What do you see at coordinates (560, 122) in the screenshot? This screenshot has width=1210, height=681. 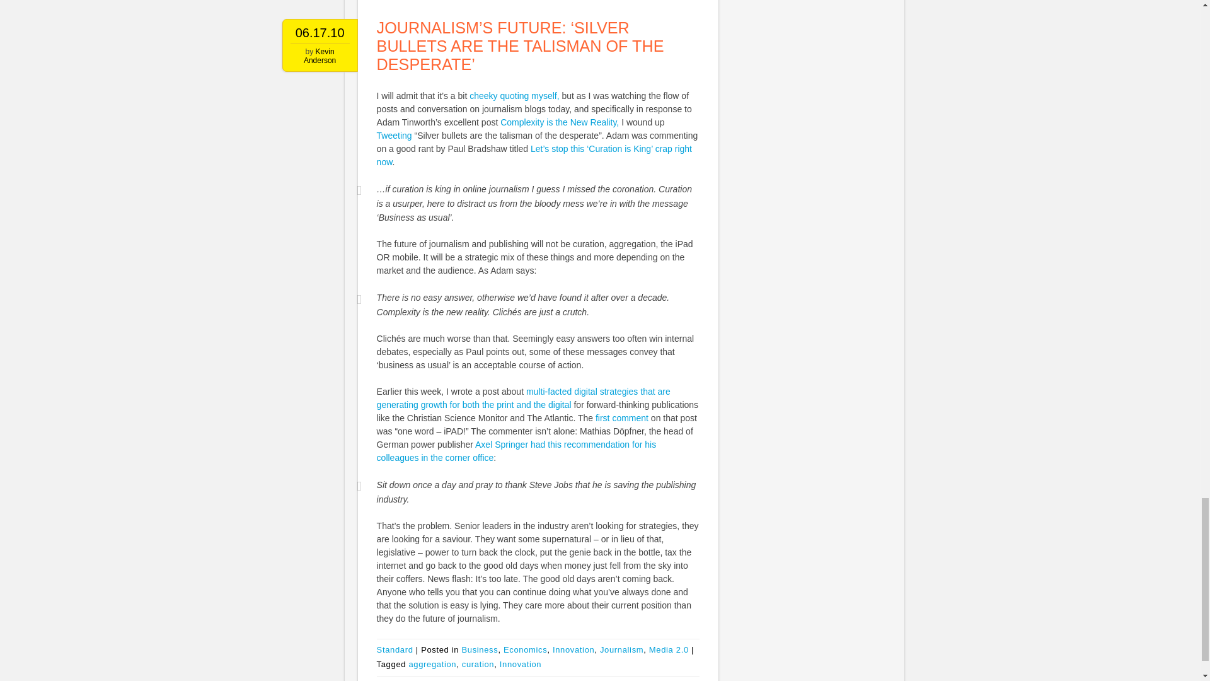 I see `Complexity is the New Reality,` at bounding box center [560, 122].